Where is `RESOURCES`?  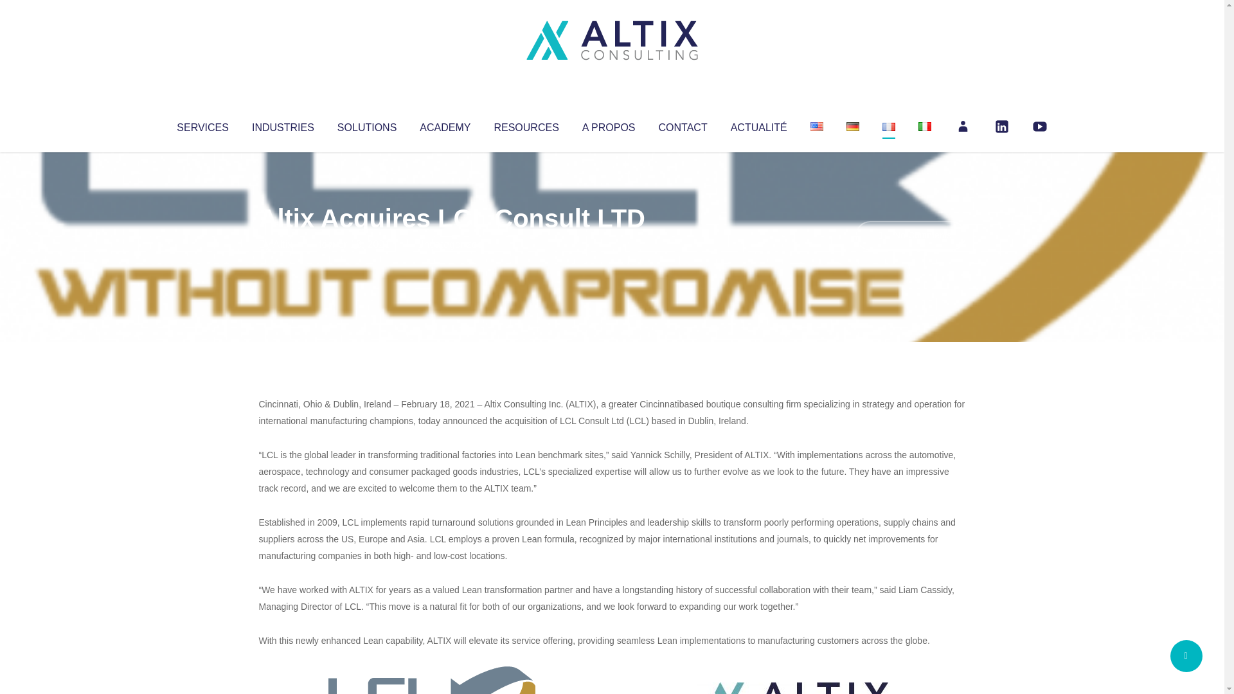
RESOURCES is located at coordinates (526, 125).